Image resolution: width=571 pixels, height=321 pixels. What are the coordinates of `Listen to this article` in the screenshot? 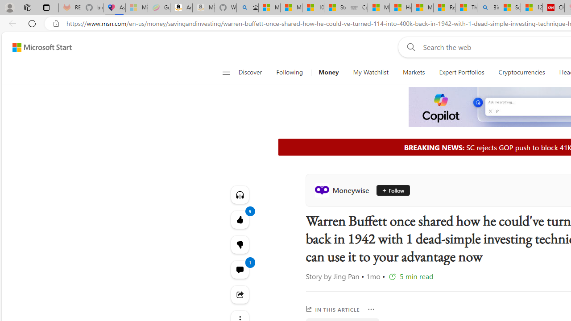 It's located at (240, 194).